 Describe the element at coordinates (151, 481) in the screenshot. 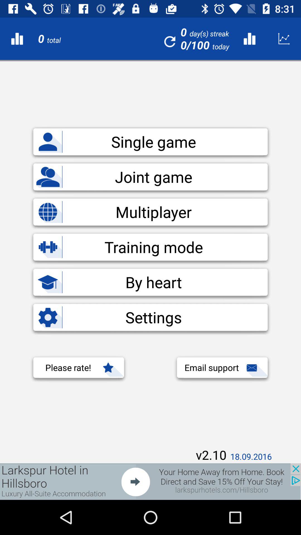

I see `view the advertisement` at that location.